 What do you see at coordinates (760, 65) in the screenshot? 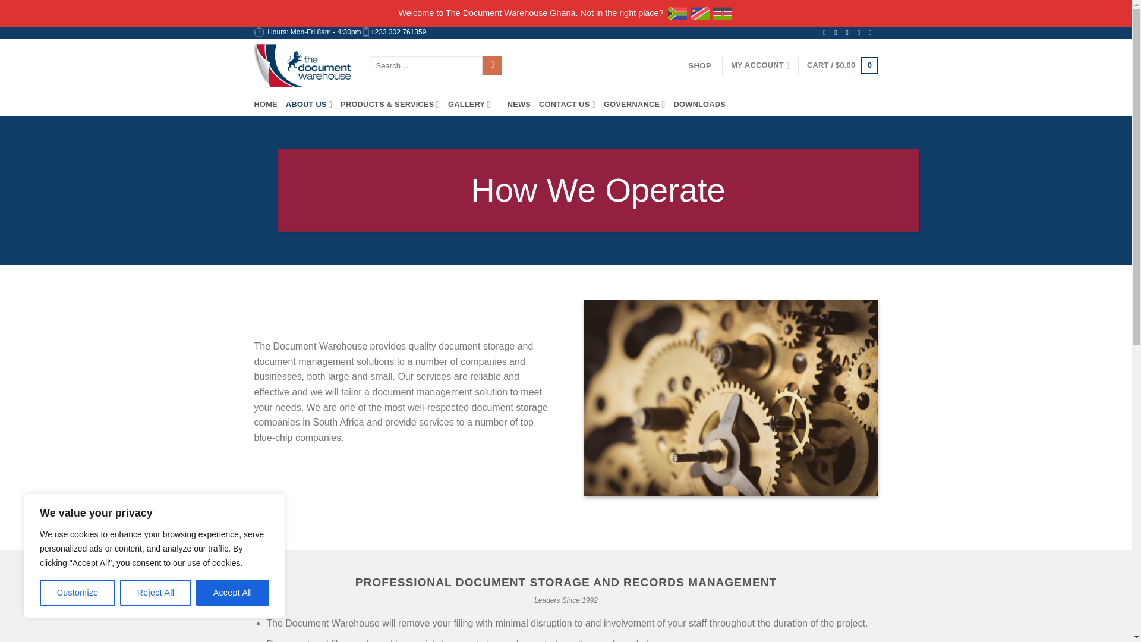
I see `MY ACCOUNT` at bounding box center [760, 65].